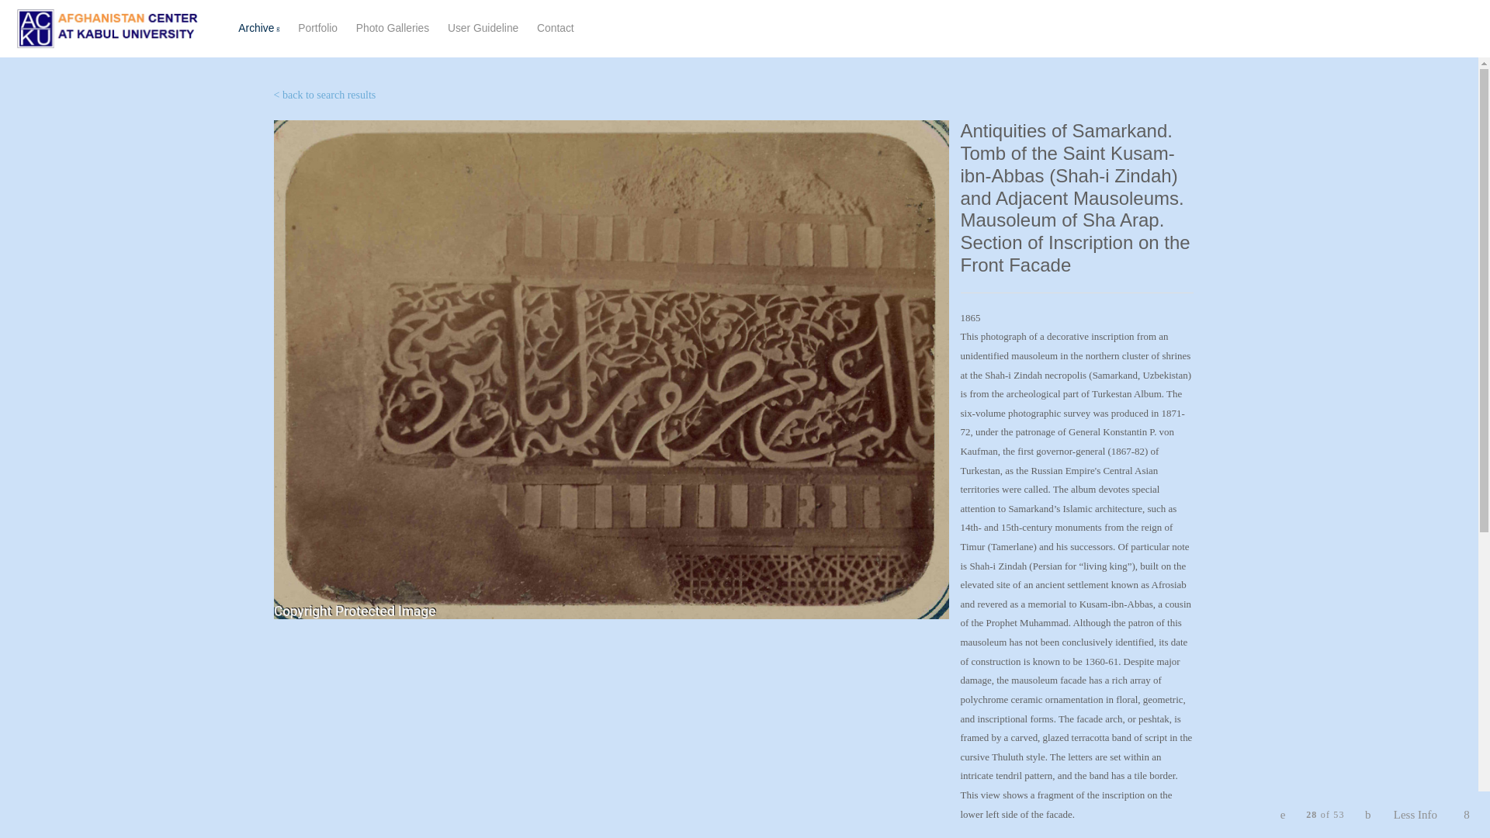  I want to click on Afghanistan Centre at Kabul University, so click(108, 28).